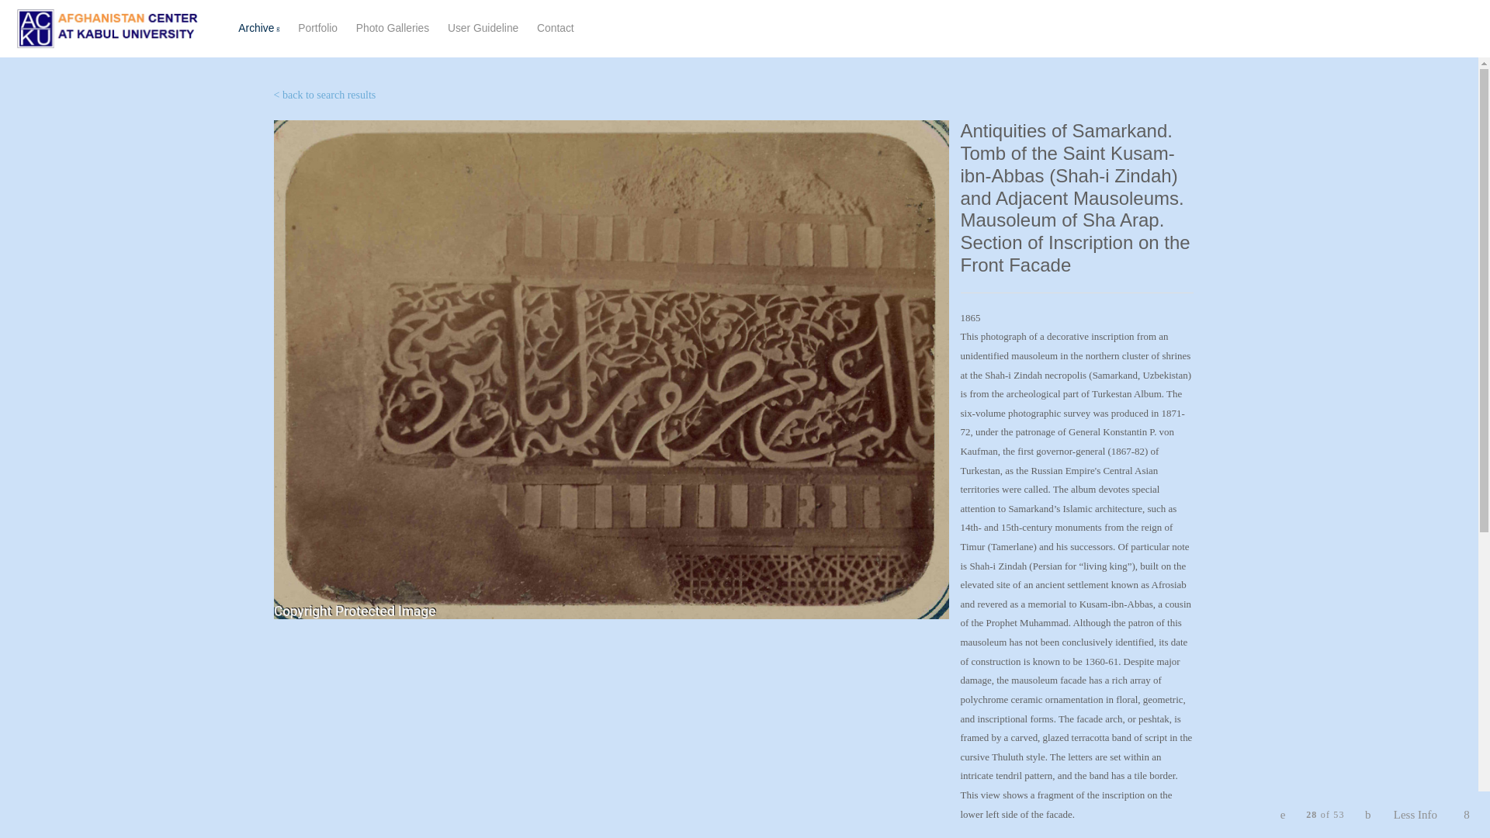  I want to click on Afghanistan Centre at Kabul University, so click(108, 28).